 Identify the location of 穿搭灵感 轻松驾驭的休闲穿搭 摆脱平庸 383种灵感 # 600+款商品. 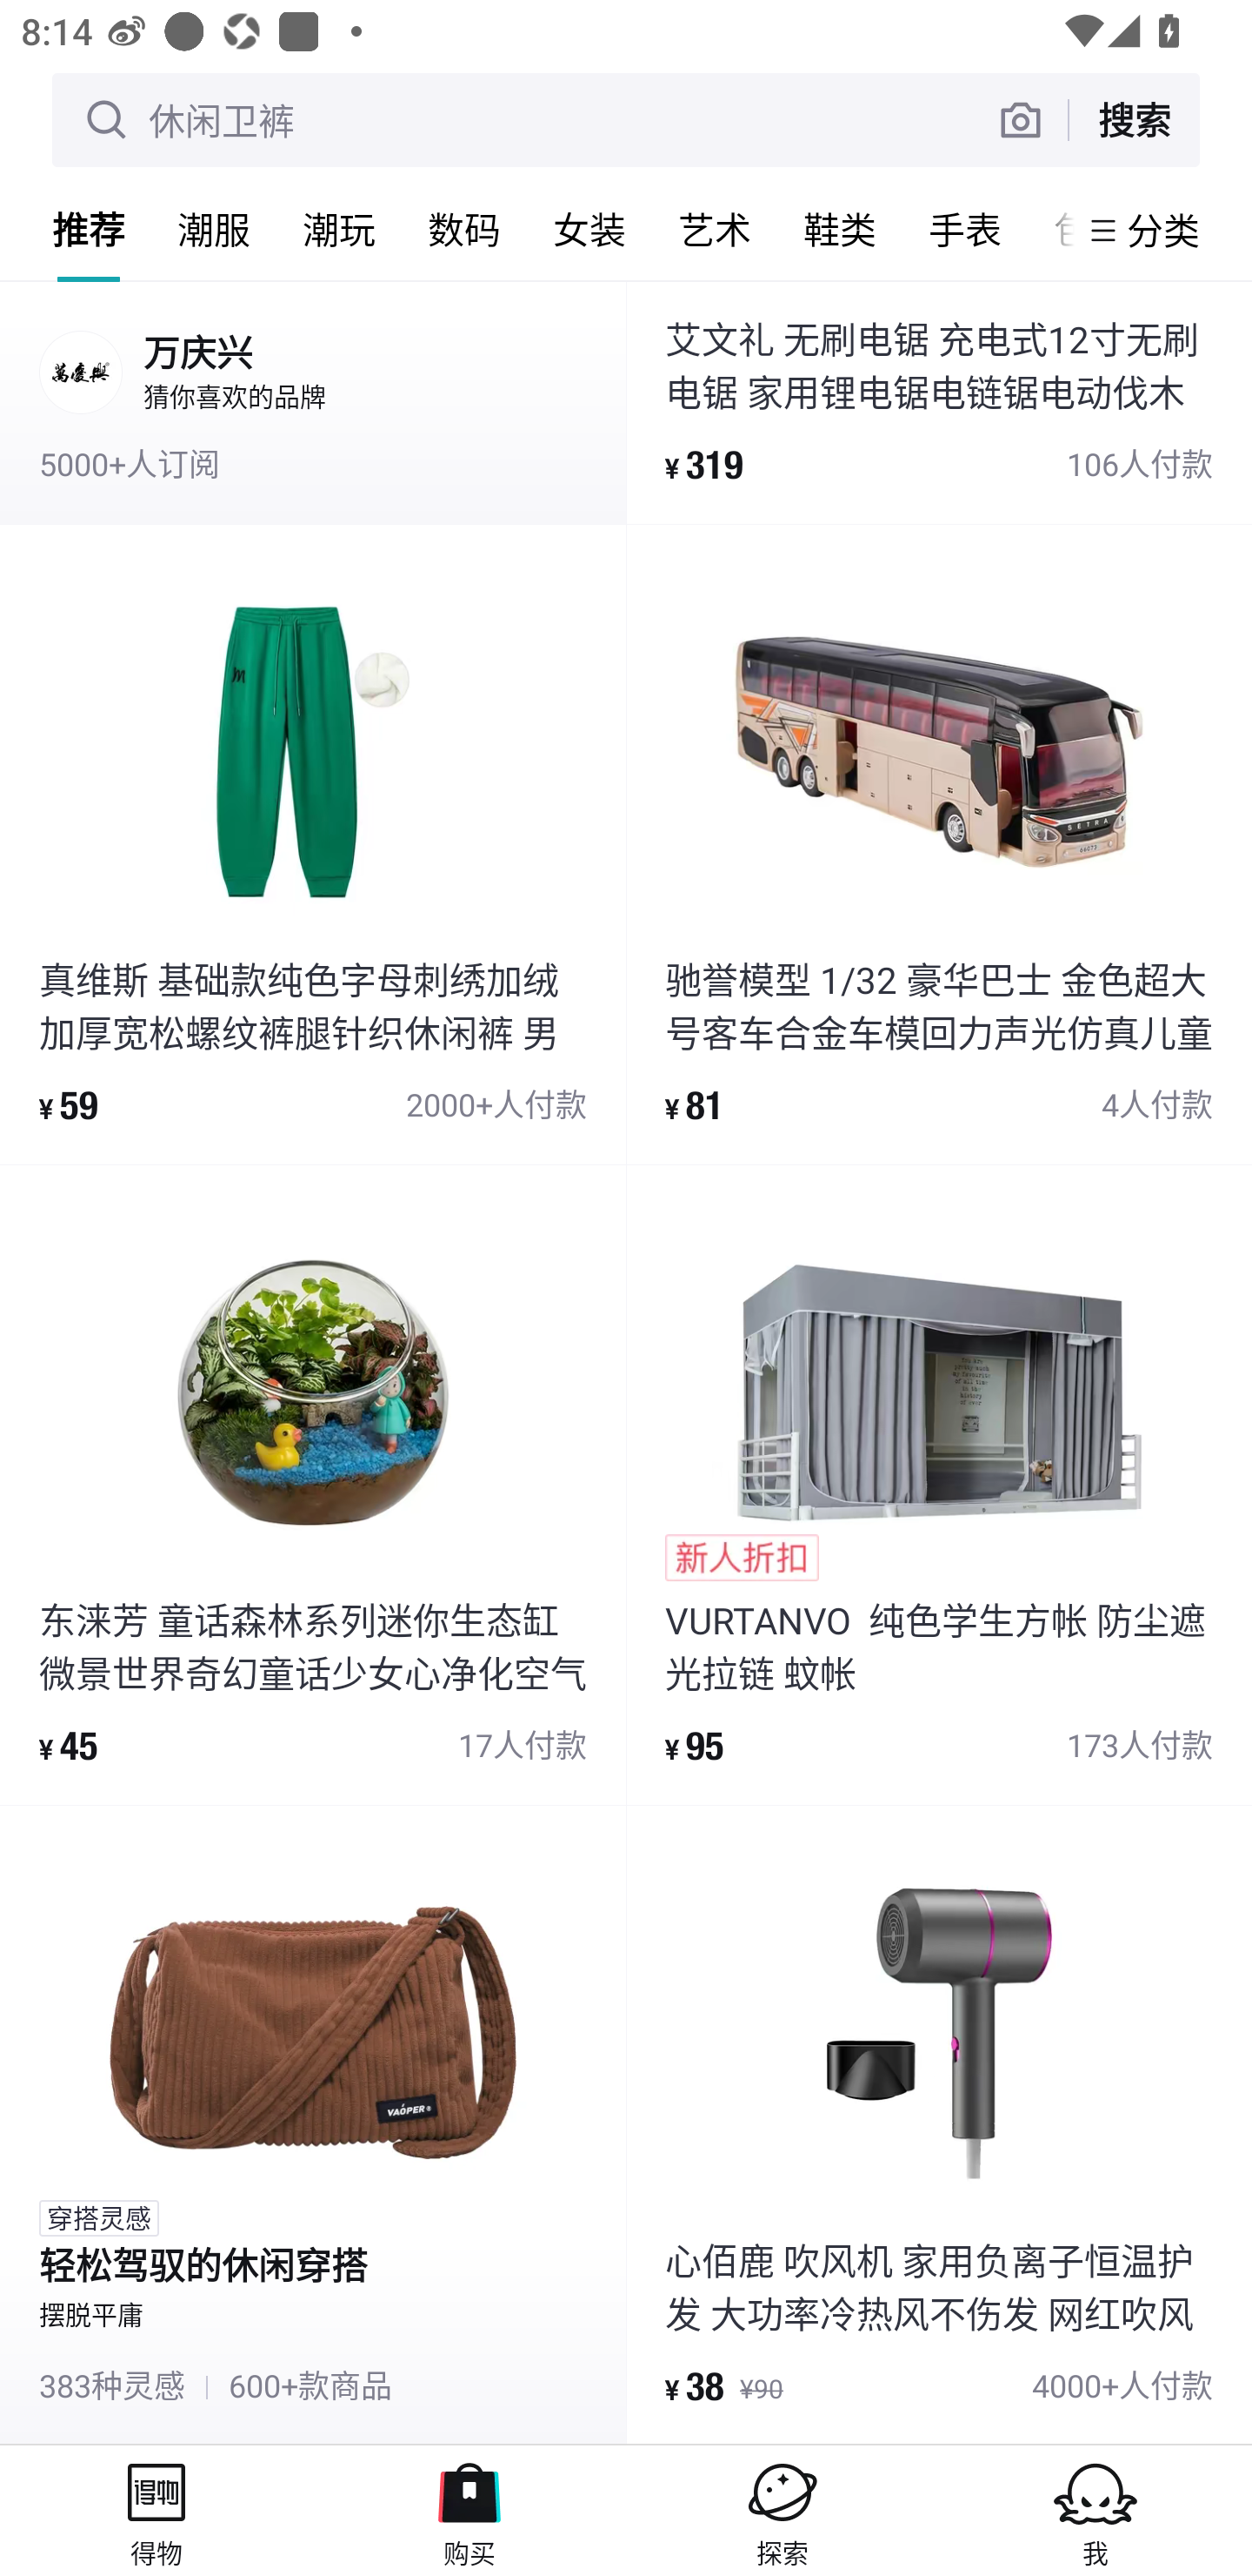
(313, 2125).